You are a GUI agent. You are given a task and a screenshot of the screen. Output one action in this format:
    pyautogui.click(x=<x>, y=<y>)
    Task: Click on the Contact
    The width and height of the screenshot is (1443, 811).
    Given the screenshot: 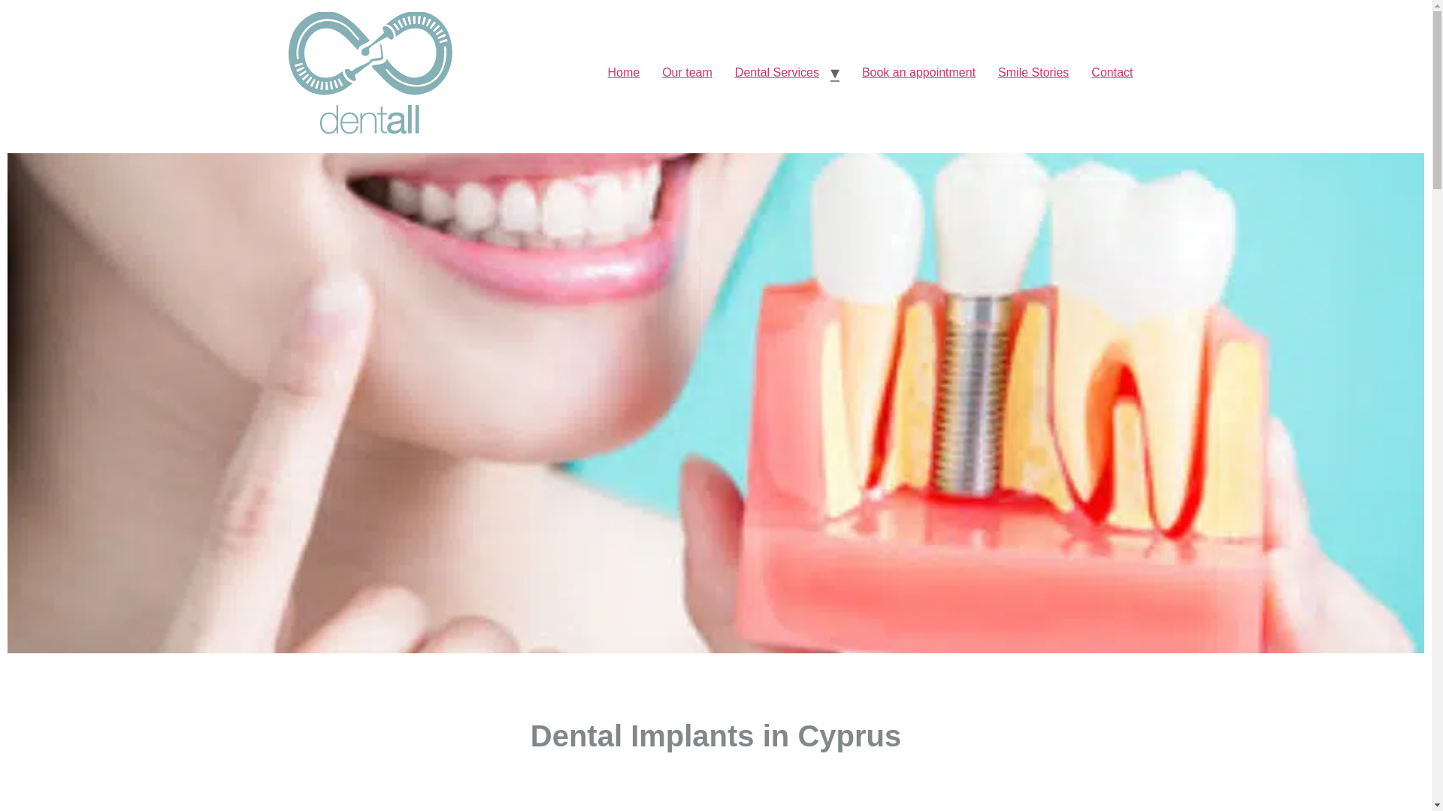 What is the action you would take?
    pyautogui.click(x=1112, y=72)
    